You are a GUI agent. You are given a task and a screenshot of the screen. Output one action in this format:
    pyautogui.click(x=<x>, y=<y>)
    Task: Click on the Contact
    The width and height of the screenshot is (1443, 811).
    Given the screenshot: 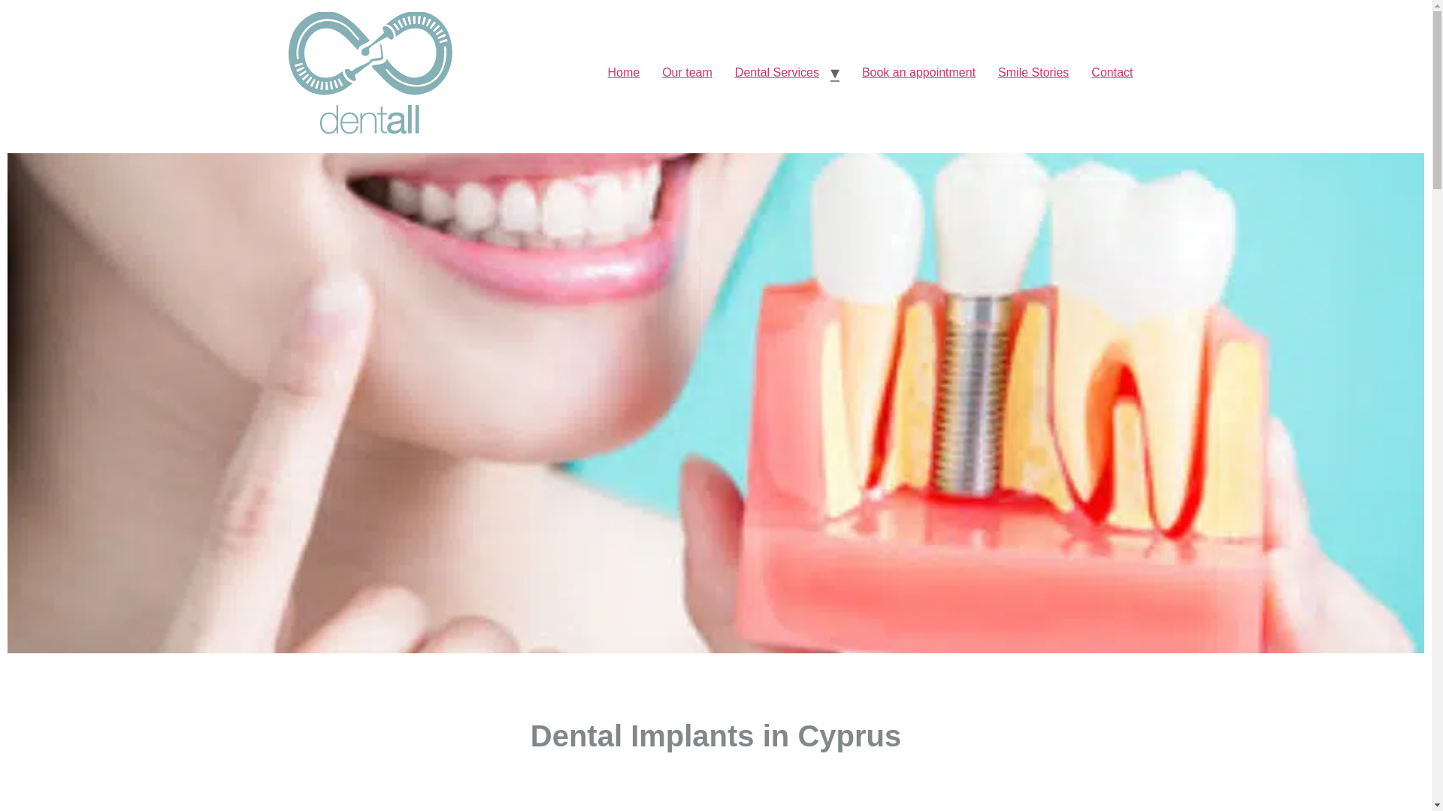 What is the action you would take?
    pyautogui.click(x=1112, y=72)
    